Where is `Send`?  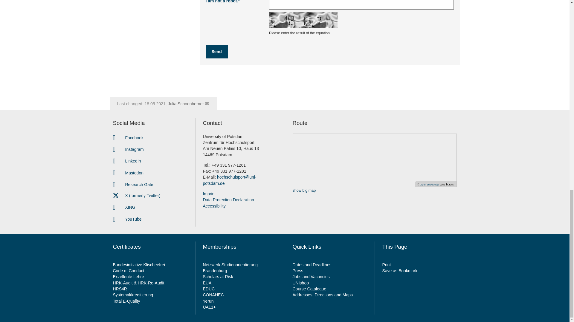 Send is located at coordinates (216, 51).